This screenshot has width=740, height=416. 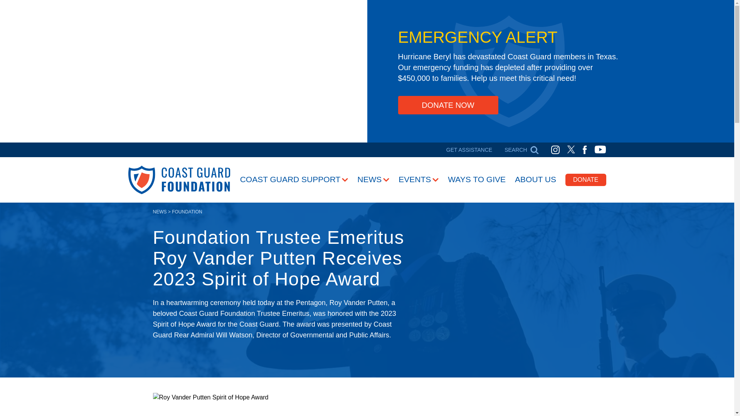 I want to click on DONATE NOW, so click(x=448, y=105).